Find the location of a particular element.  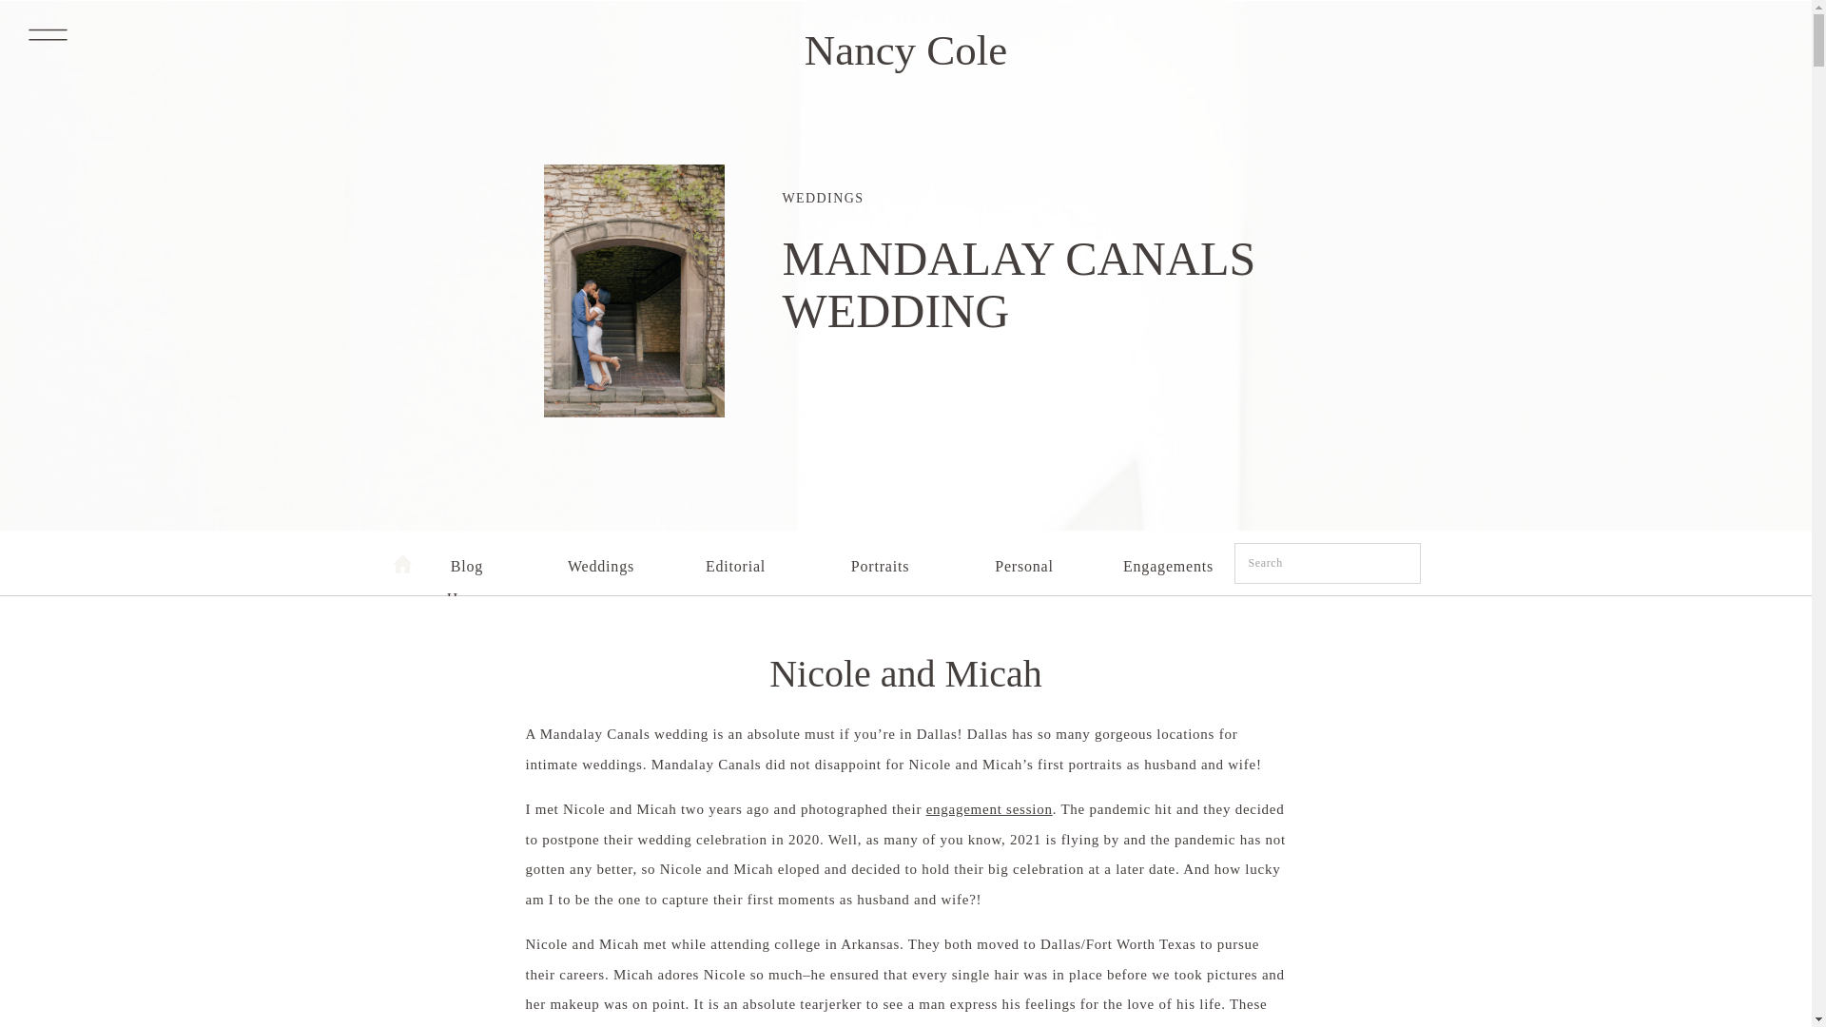

Editorial is located at coordinates (736, 560).